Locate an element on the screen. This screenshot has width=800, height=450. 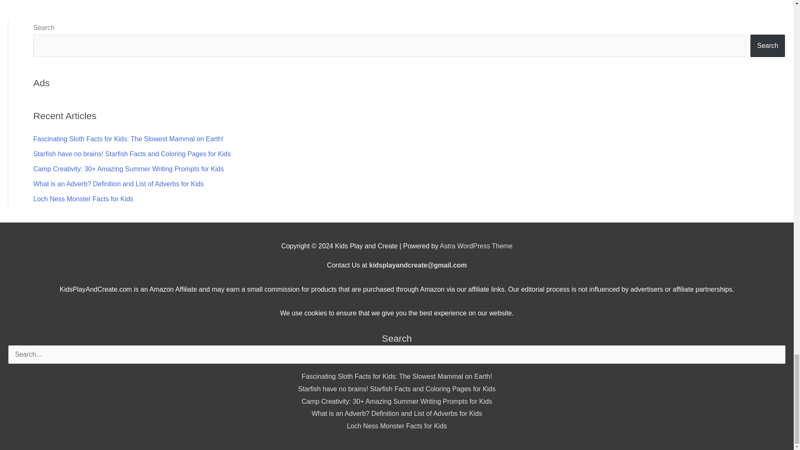
Search is located at coordinates (776, 357).